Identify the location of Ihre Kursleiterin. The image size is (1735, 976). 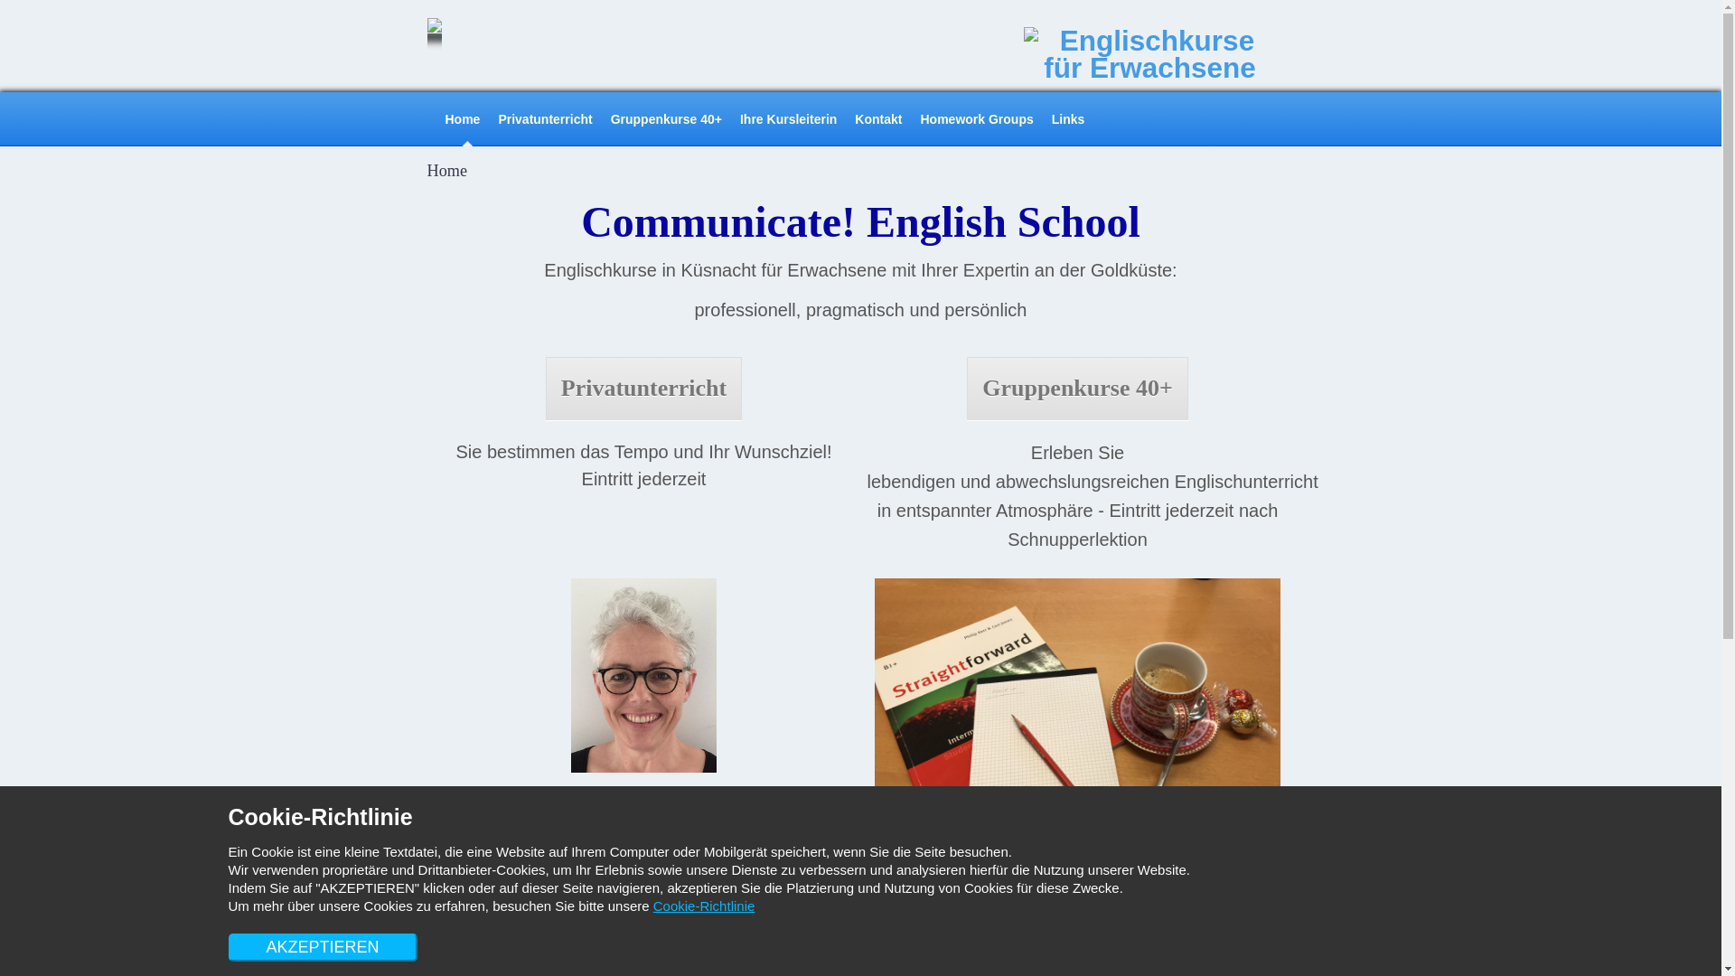
(788, 119).